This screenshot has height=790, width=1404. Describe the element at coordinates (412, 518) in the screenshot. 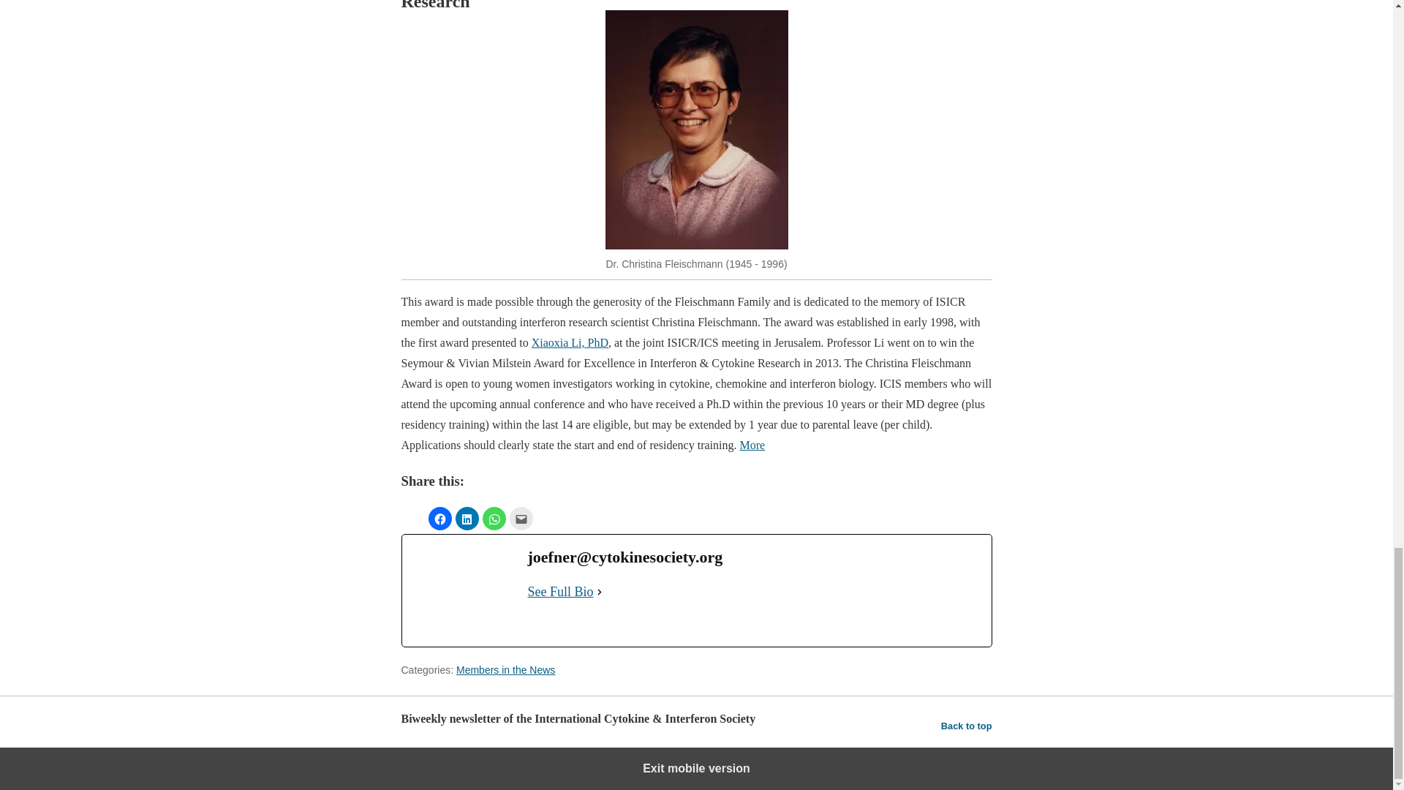

I see `Click to share on X` at that location.